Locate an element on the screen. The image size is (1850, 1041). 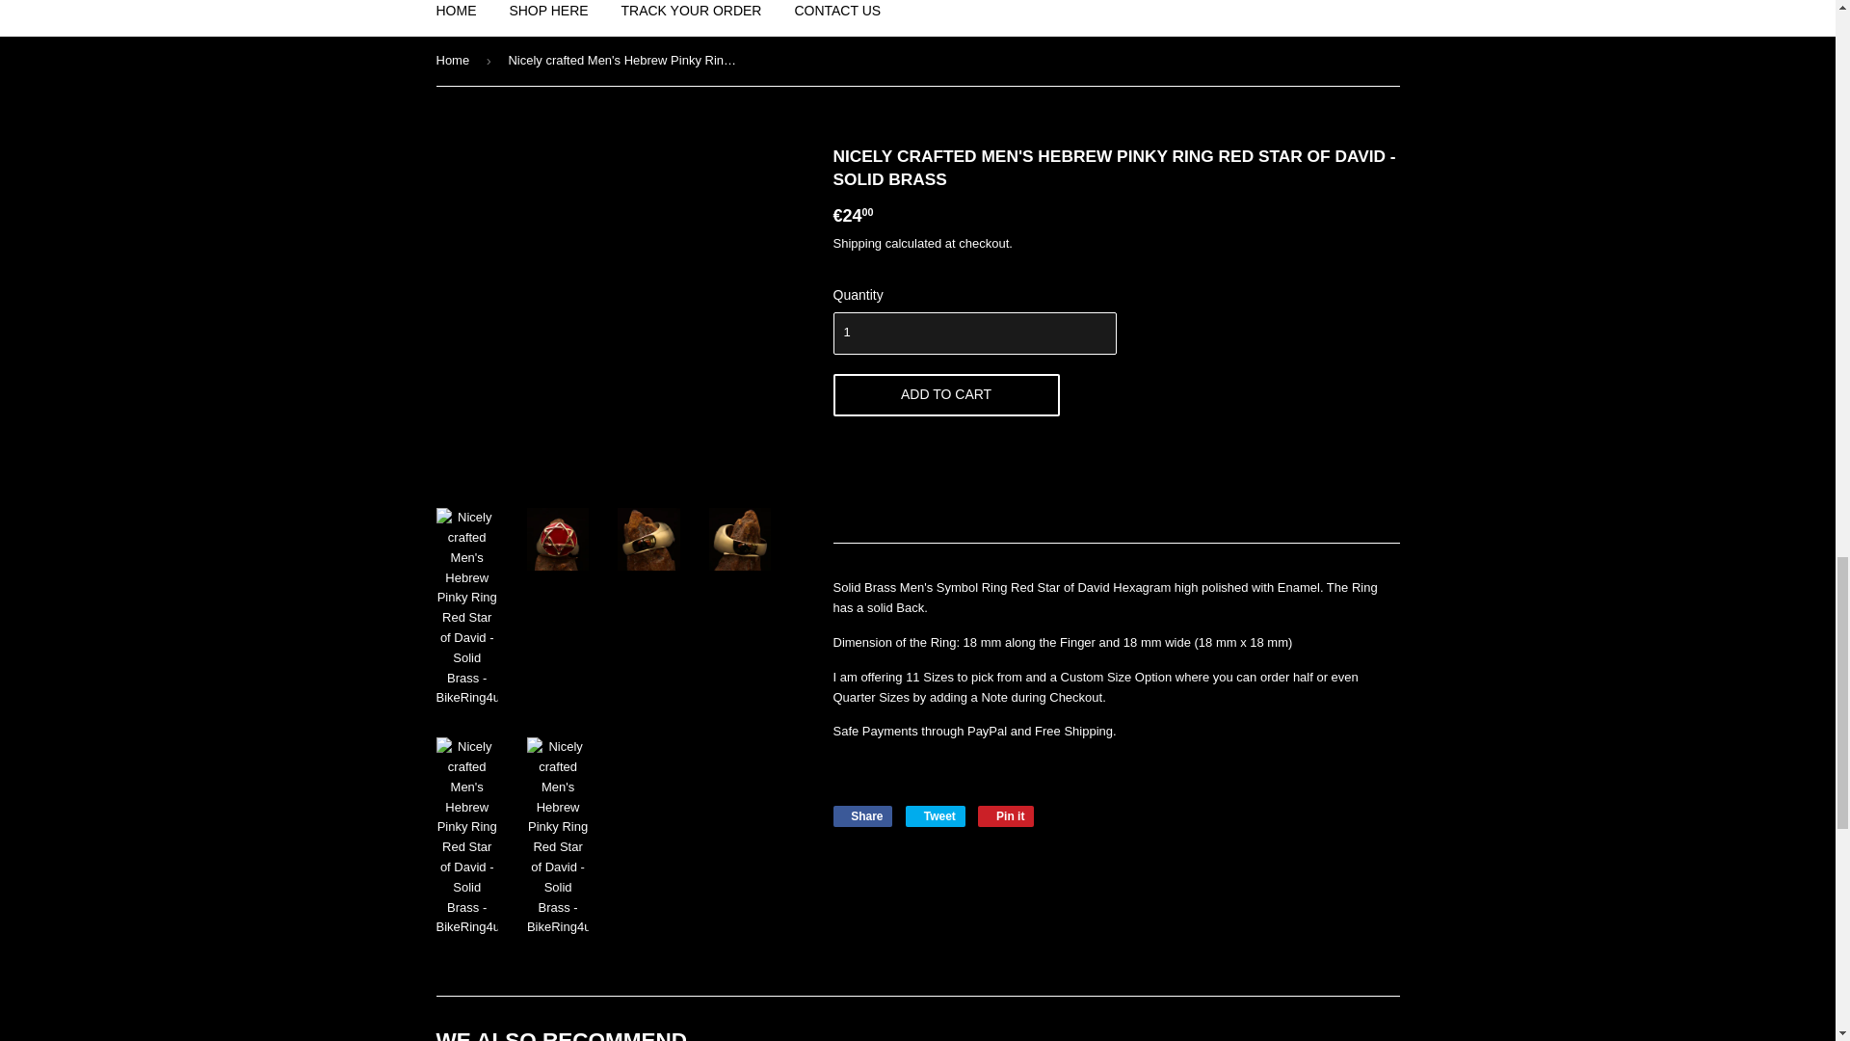
HOME is located at coordinates (692, 17).